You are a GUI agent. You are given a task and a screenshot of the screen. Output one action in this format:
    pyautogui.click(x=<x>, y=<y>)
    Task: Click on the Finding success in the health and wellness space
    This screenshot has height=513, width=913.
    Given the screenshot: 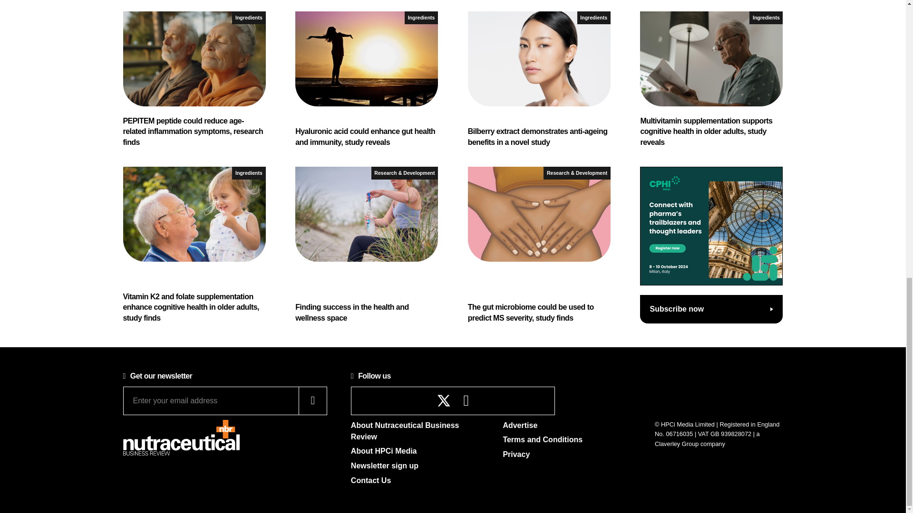 What is the action you would take?
    pyautogui.click(x=366, y=245)
    